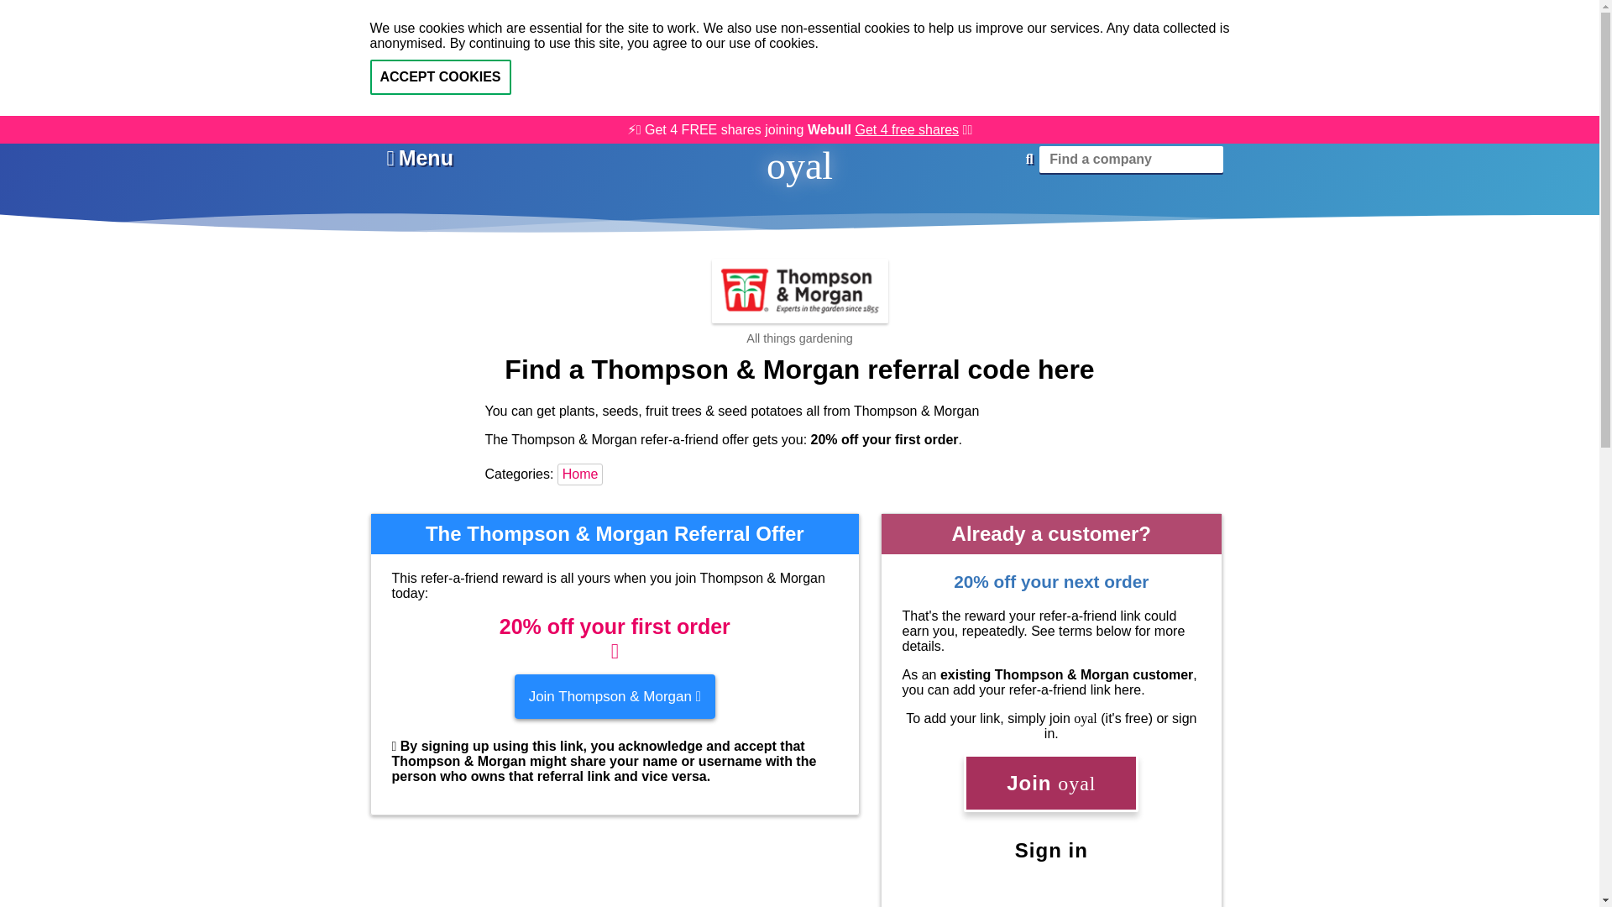 The width and height of the screenshot is (1612, 907). What do you see at coordinates (799, 165) in the screenshot?
I see `oyal Logo` at bounding box center [799, 165].